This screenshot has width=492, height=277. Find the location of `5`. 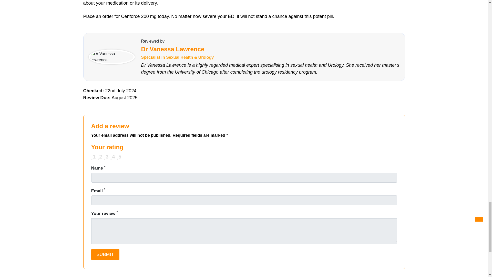

5 is located at coordinates (93, 155).